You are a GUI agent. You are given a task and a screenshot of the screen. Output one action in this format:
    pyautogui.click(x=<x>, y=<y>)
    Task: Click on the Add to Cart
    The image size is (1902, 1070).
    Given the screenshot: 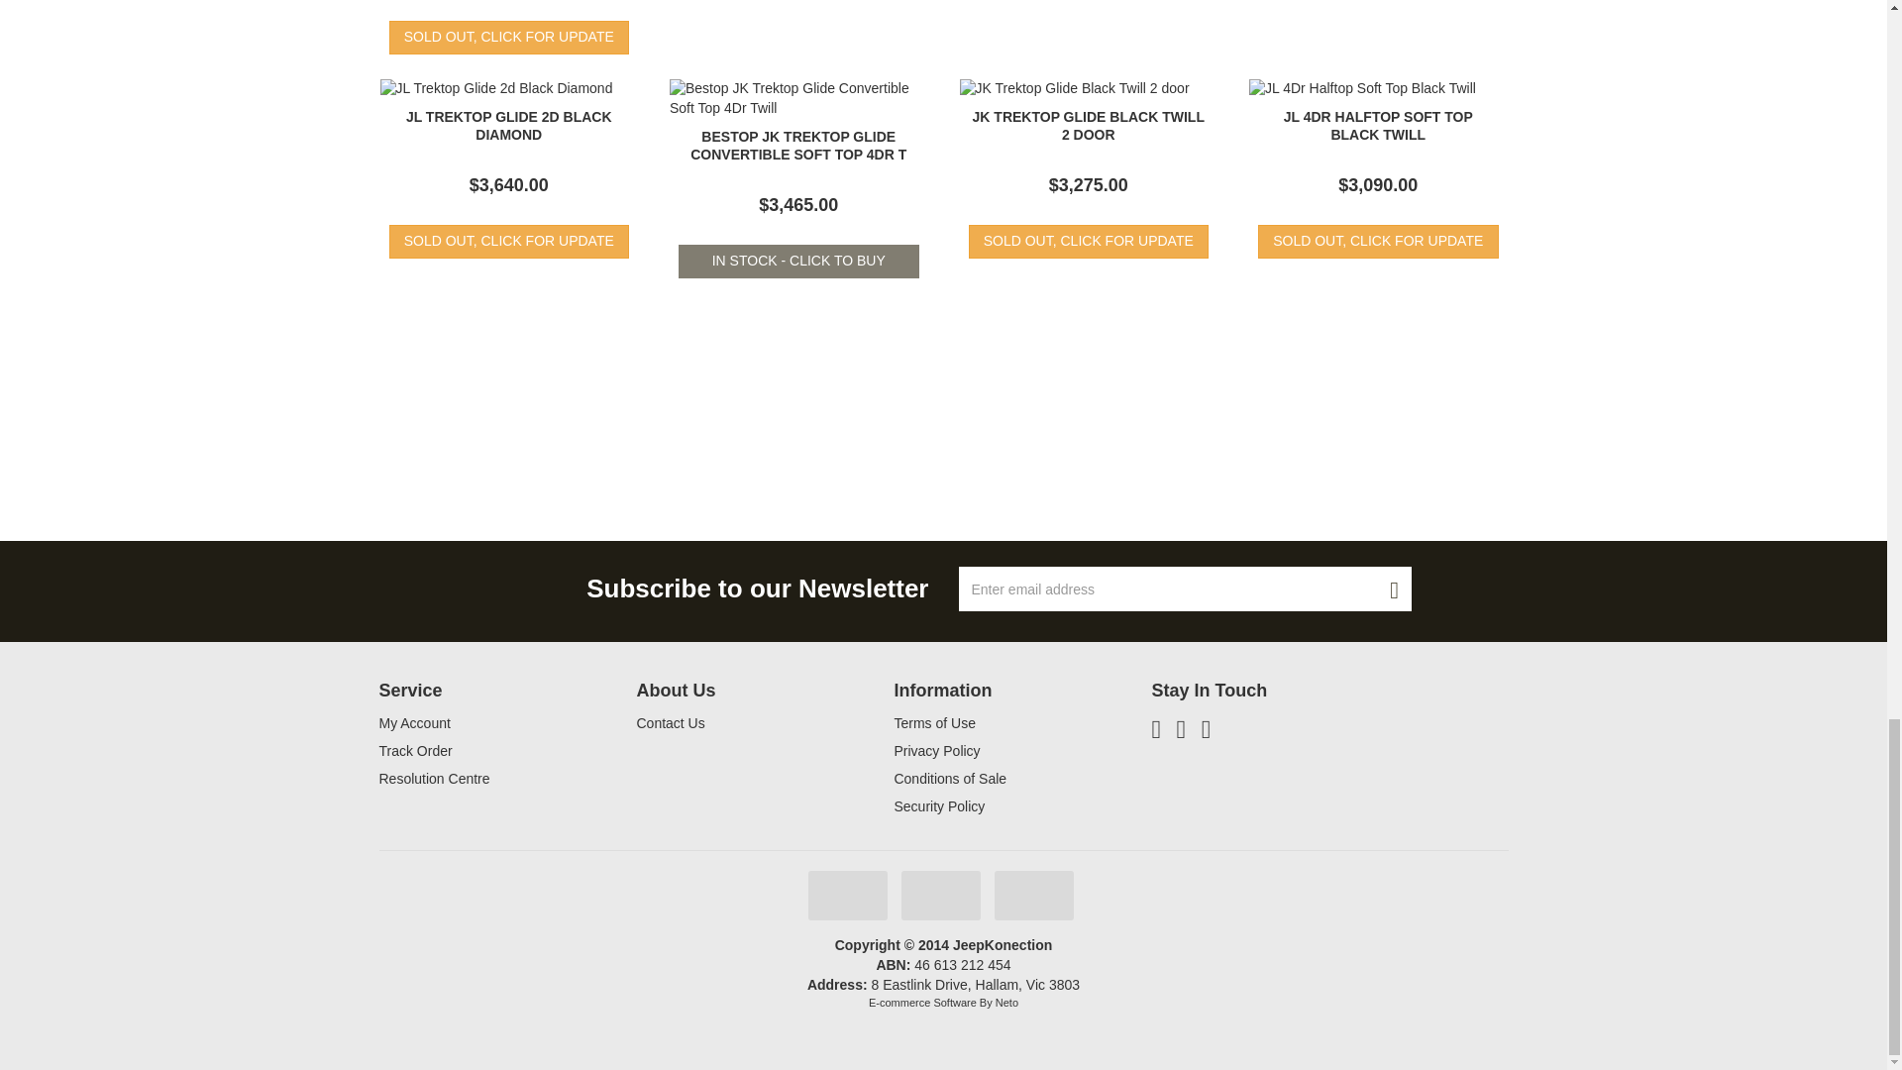 What is the action you would take?
    pyautogui.click(x=798, y=262)
    